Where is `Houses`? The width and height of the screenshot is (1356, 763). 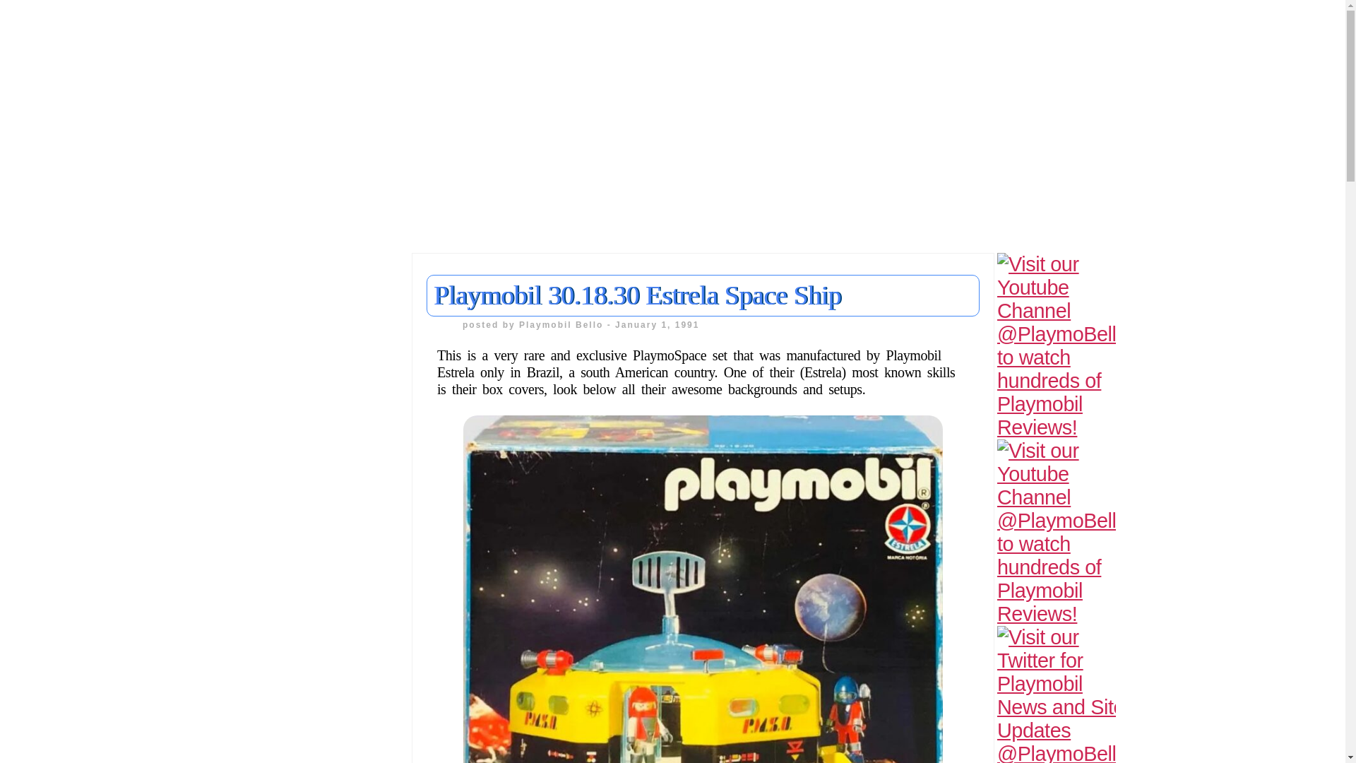
Houses is located at coordinates (37, 492).